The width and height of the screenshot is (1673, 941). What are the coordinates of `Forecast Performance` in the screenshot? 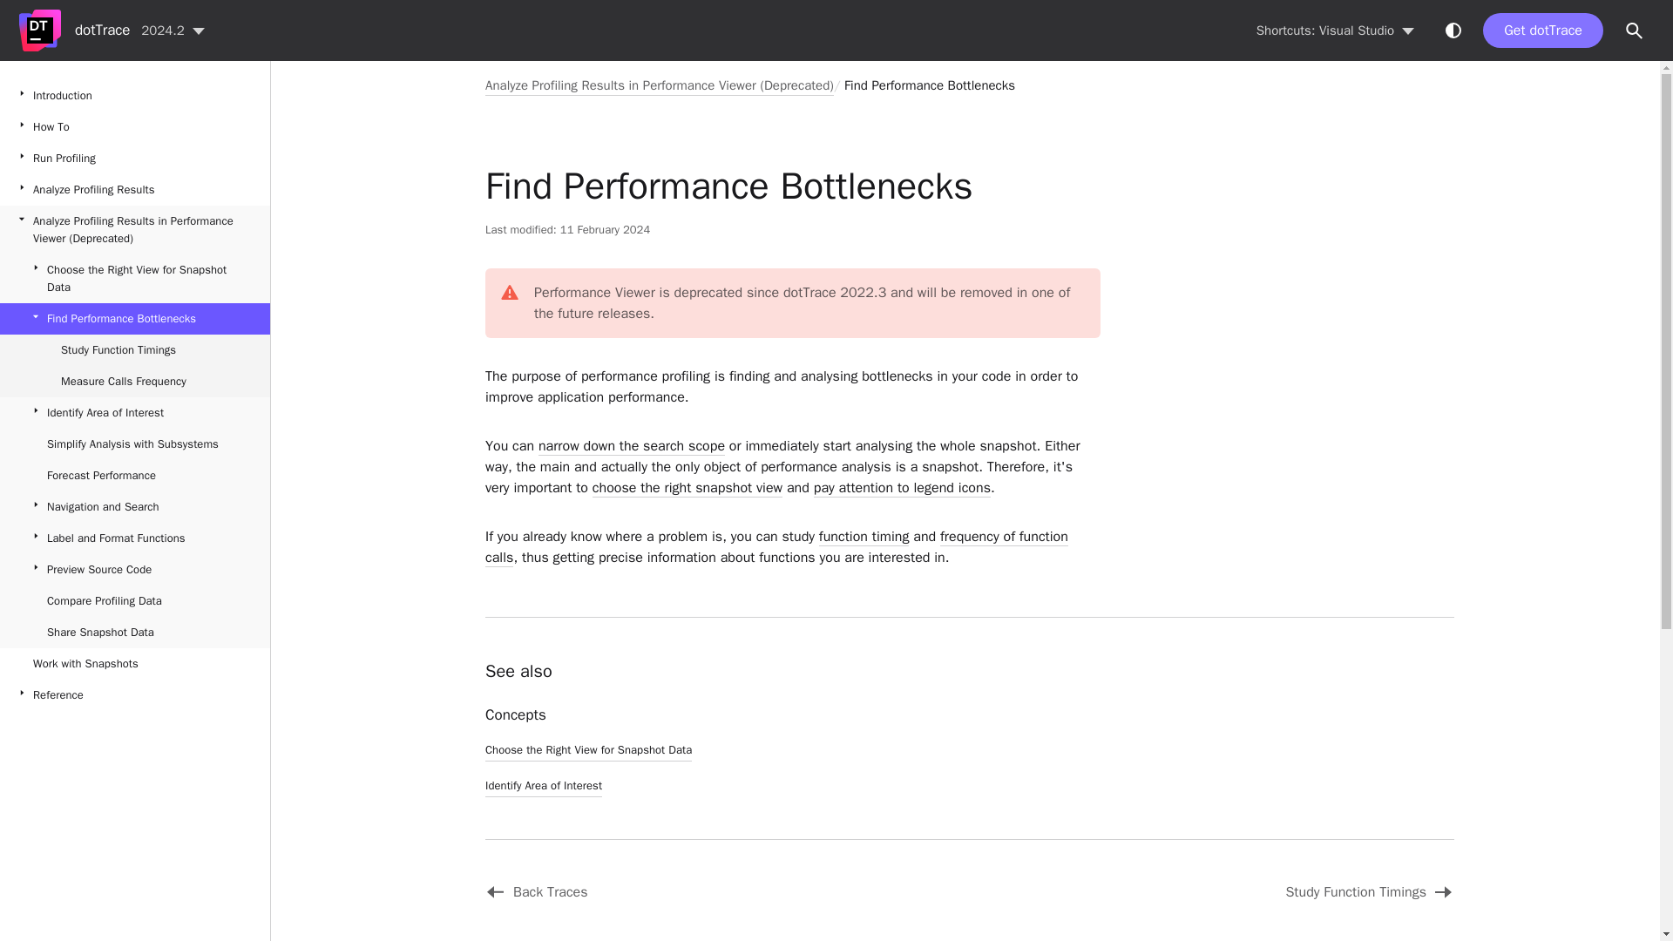 It's located at (134, 476).